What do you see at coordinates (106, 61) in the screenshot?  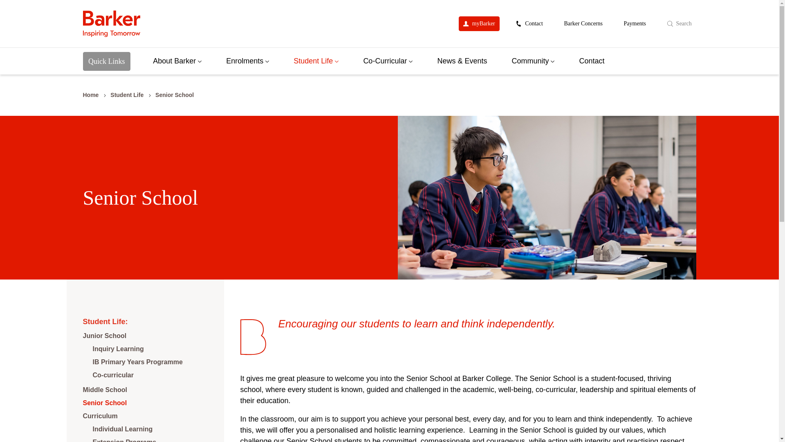 I see `Quick Links` at bounding box center [106, 61].